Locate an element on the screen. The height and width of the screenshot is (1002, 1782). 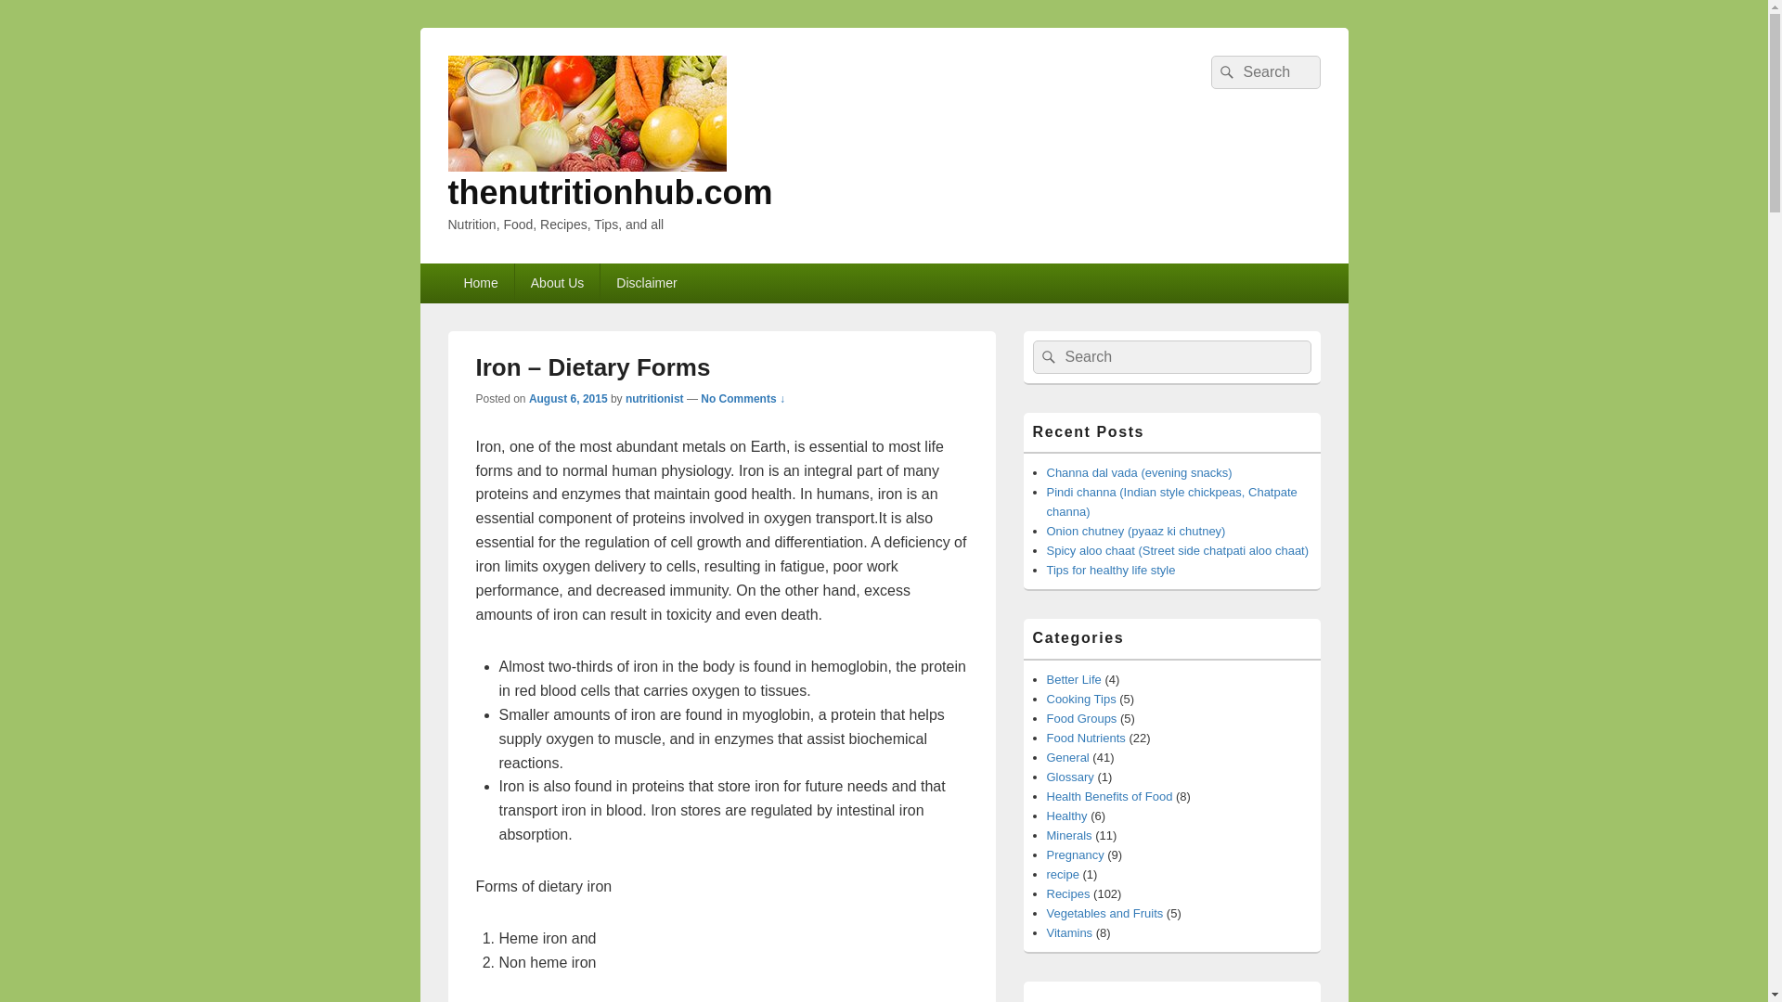
August 6, 2015 is located at coordinates (568, 399).